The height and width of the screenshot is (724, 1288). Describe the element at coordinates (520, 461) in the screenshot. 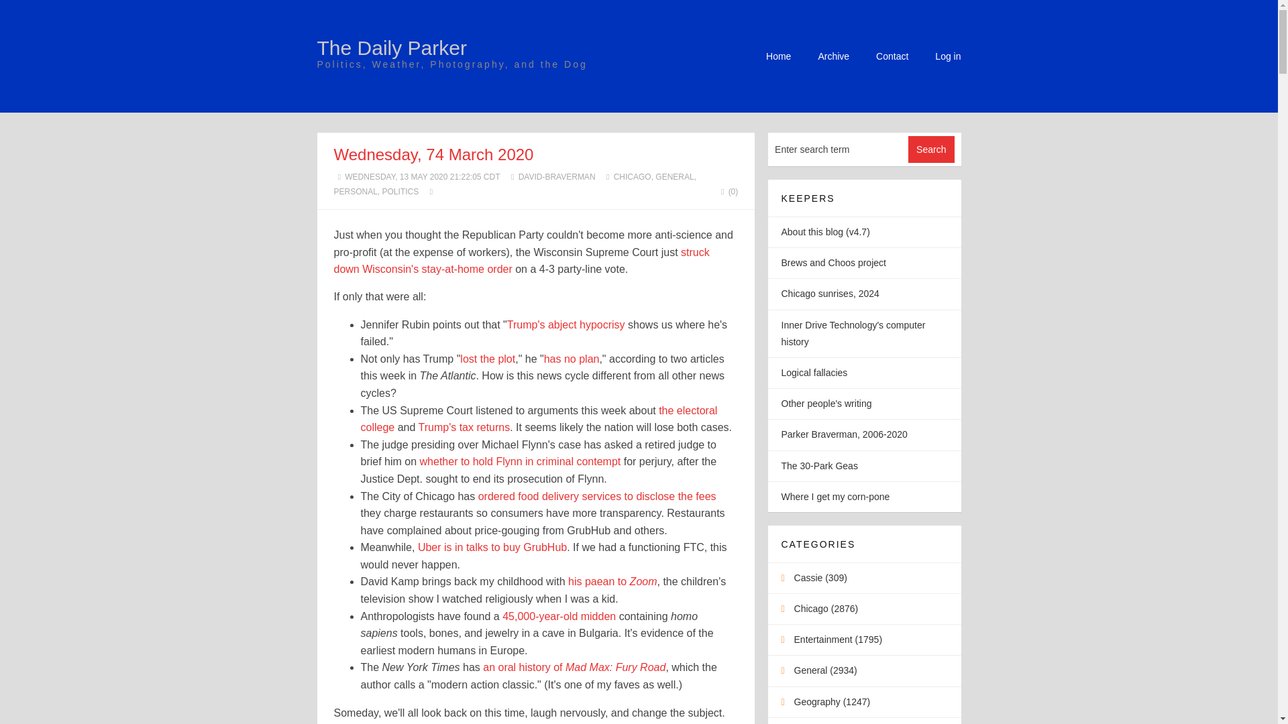

I see `whether to hold Flynn in criminal contempt` at that location.